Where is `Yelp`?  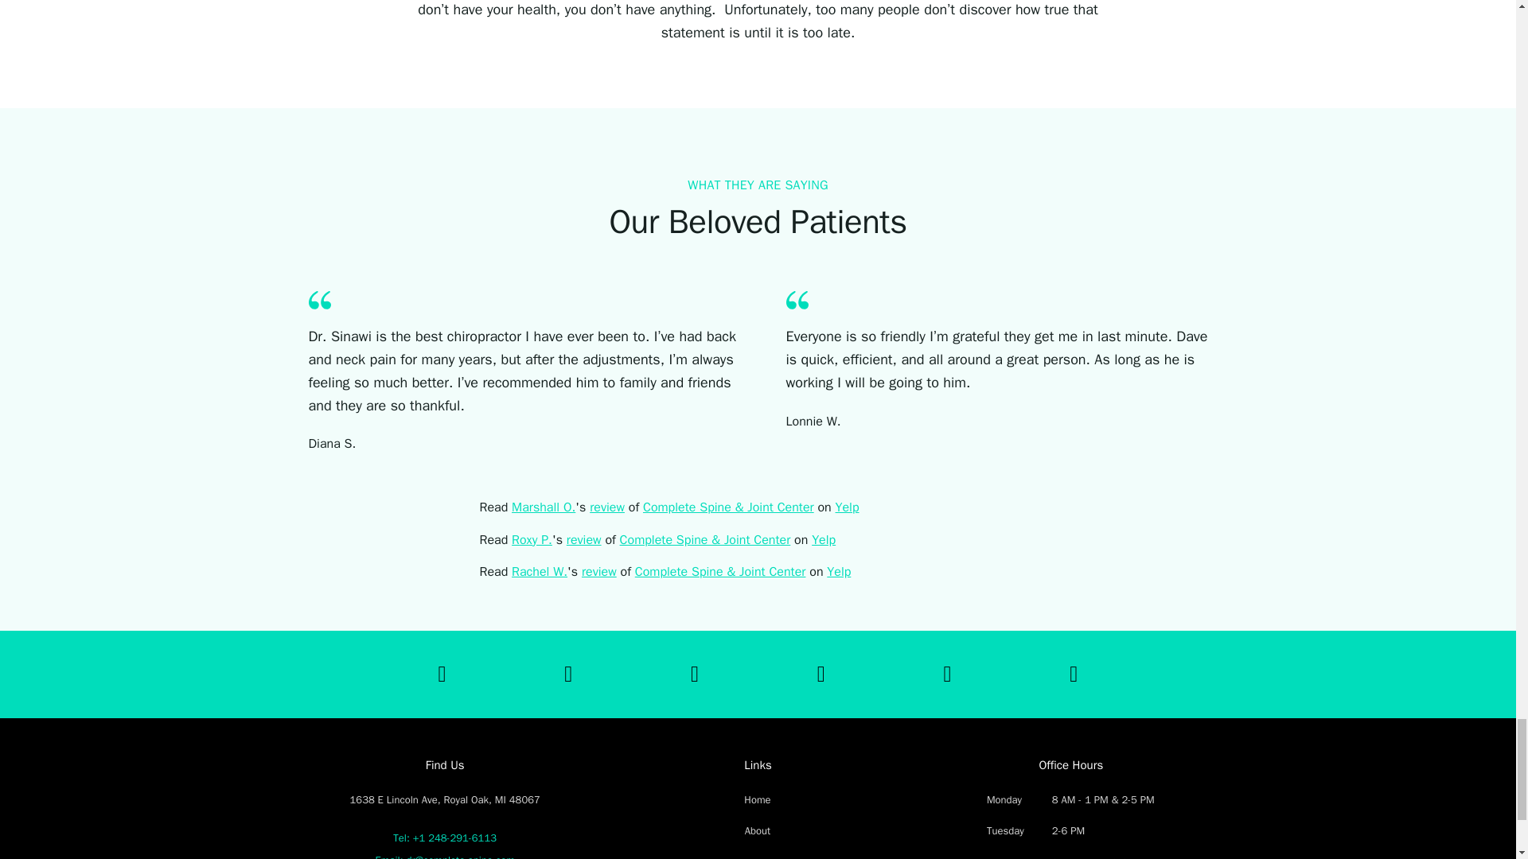 Yelp is located at coordinates (847, 507).